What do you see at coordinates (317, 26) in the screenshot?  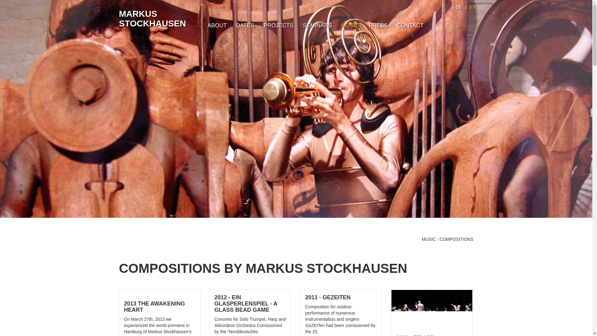 I see `SEMINARS` at bounding box center [317, 26].